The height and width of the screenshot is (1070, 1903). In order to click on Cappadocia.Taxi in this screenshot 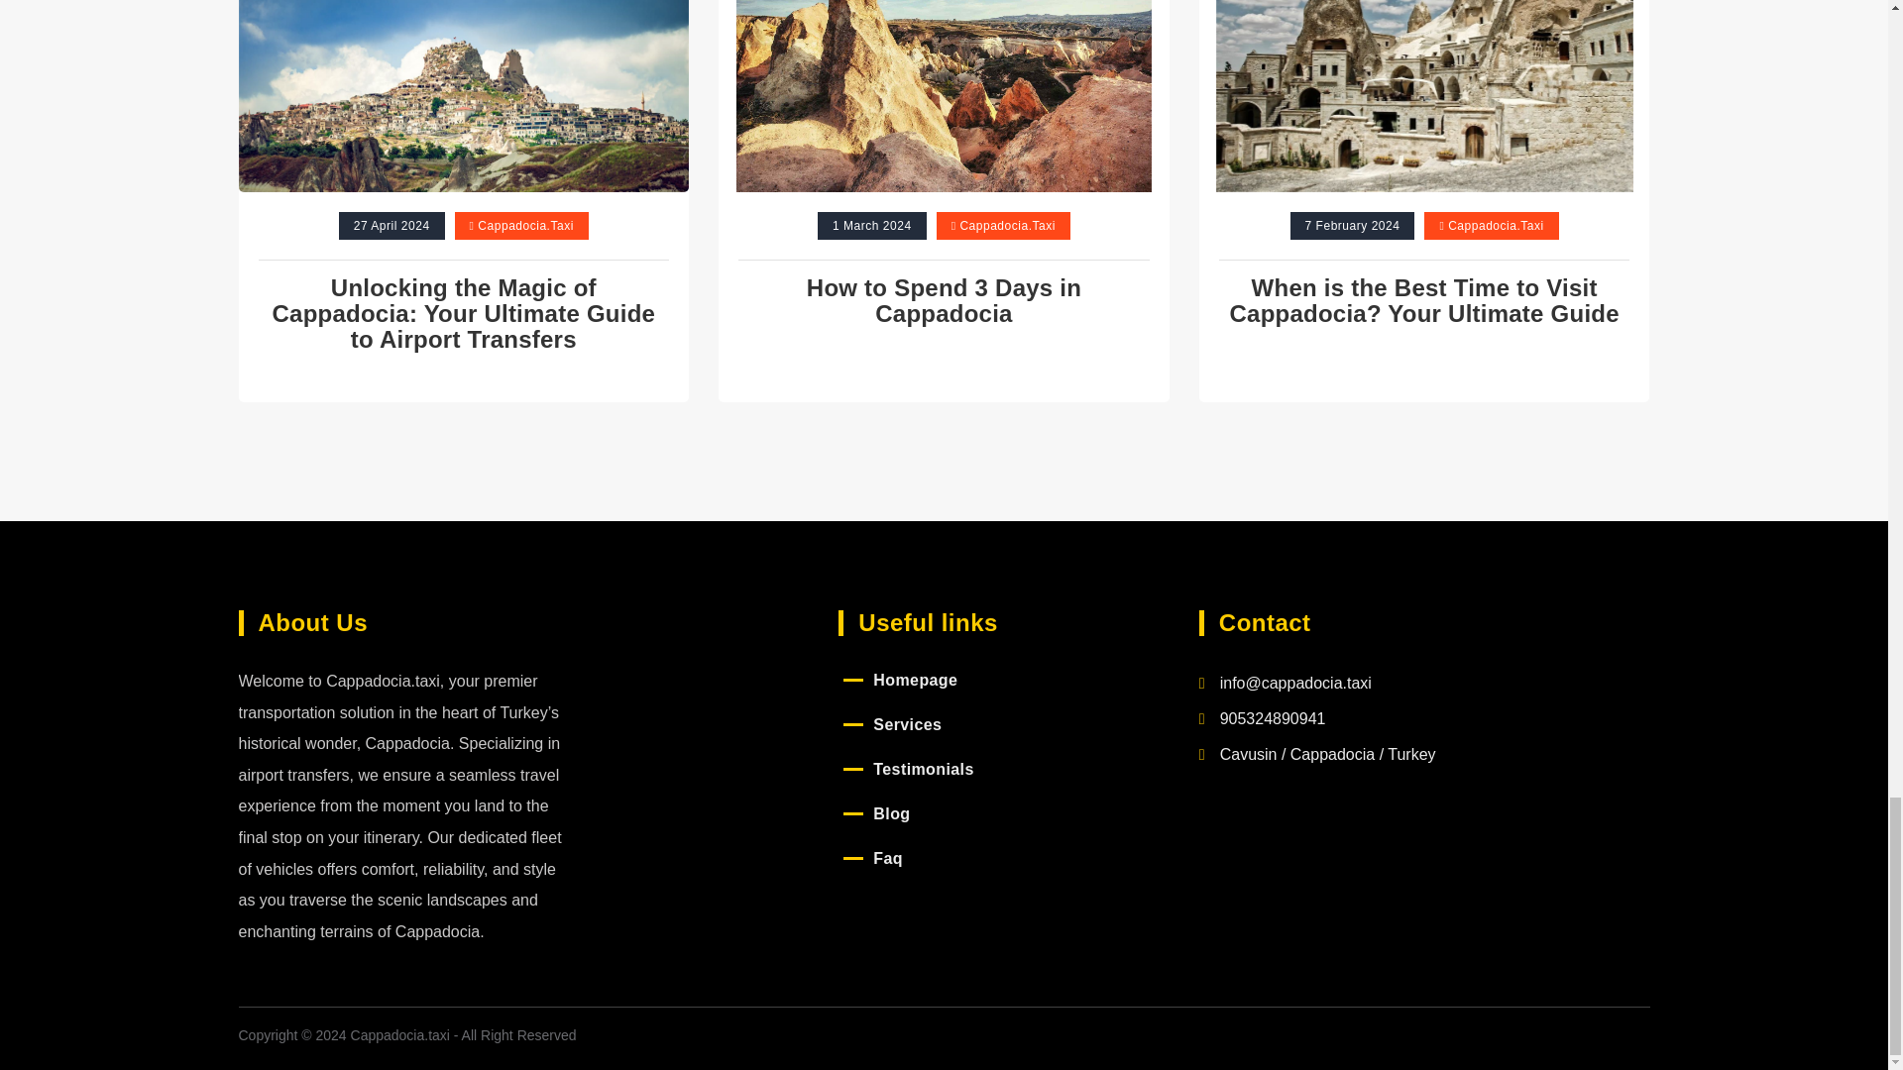, I will do `click(525, 226)`.